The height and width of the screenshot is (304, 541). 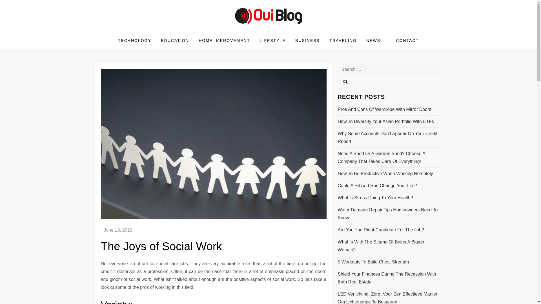 What do you see at coordinates (224, 41) in the screenshot?
I see `HOME IMPROVEMENT` at bounding box center [224, 41].